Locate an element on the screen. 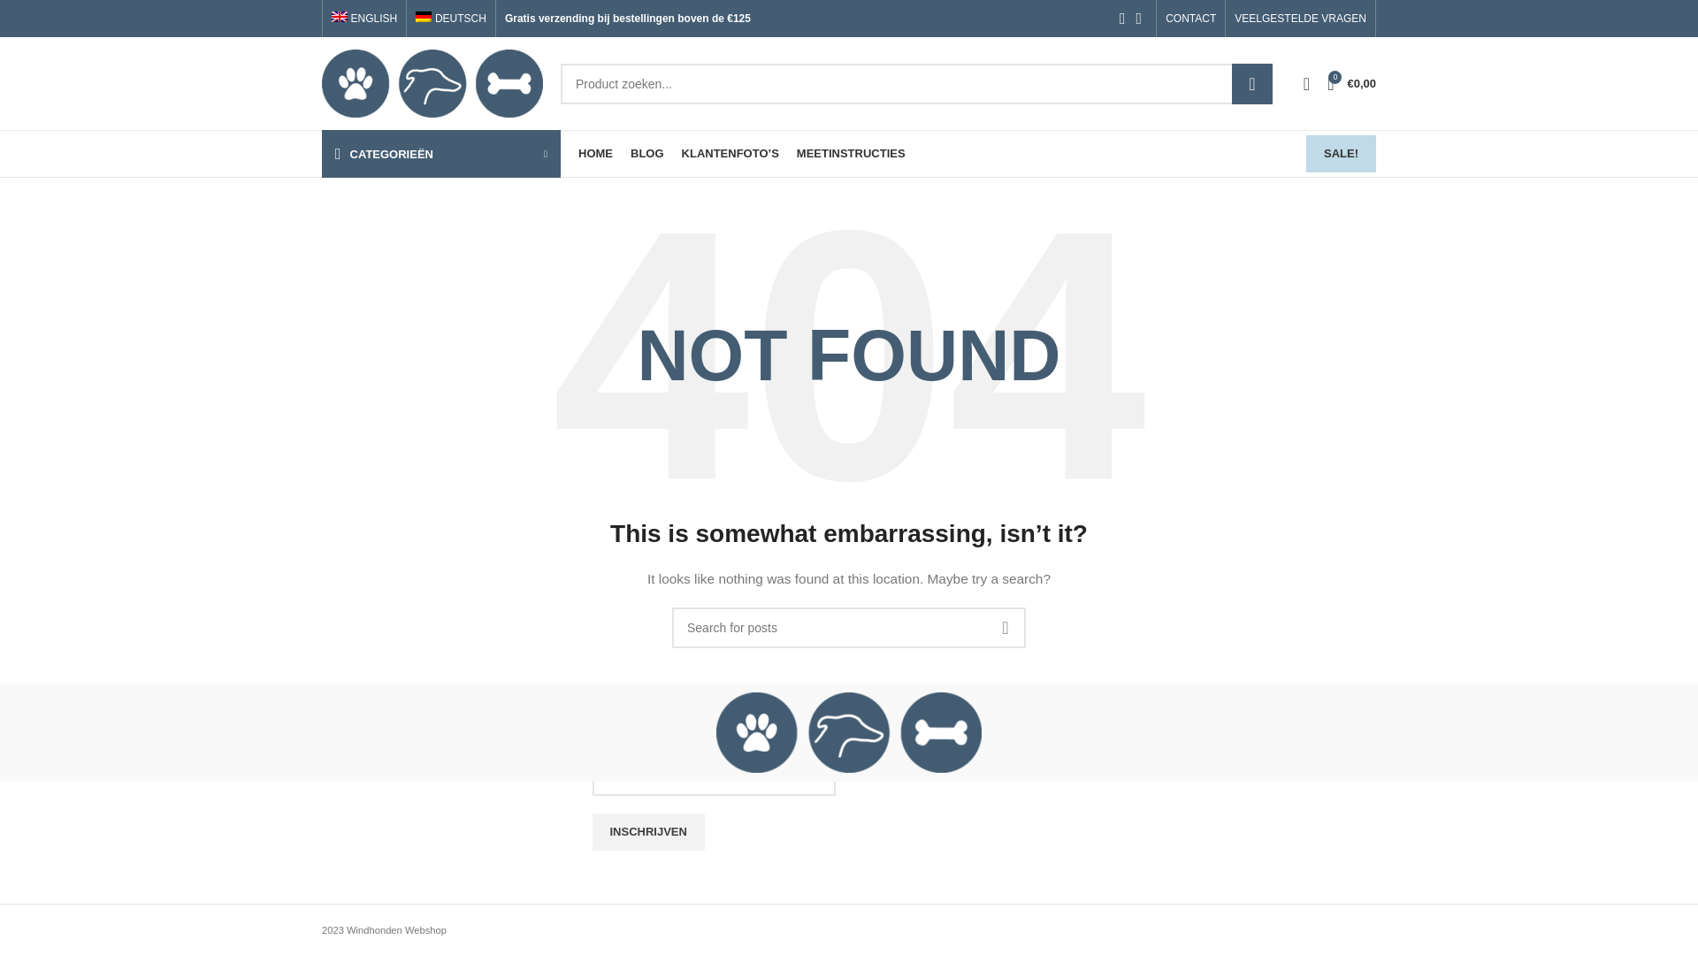  ENGLISH is located at coordinates (364, 19).